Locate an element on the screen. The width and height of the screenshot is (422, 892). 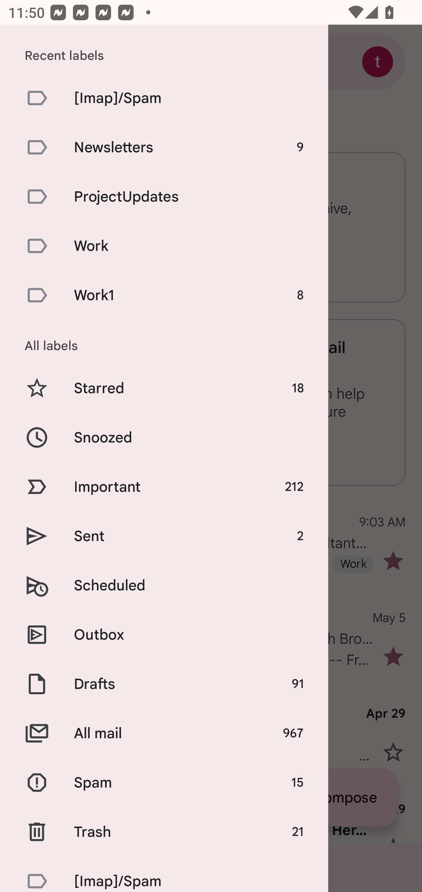
[Imap]/Spam is located at coordinates (164, 874).